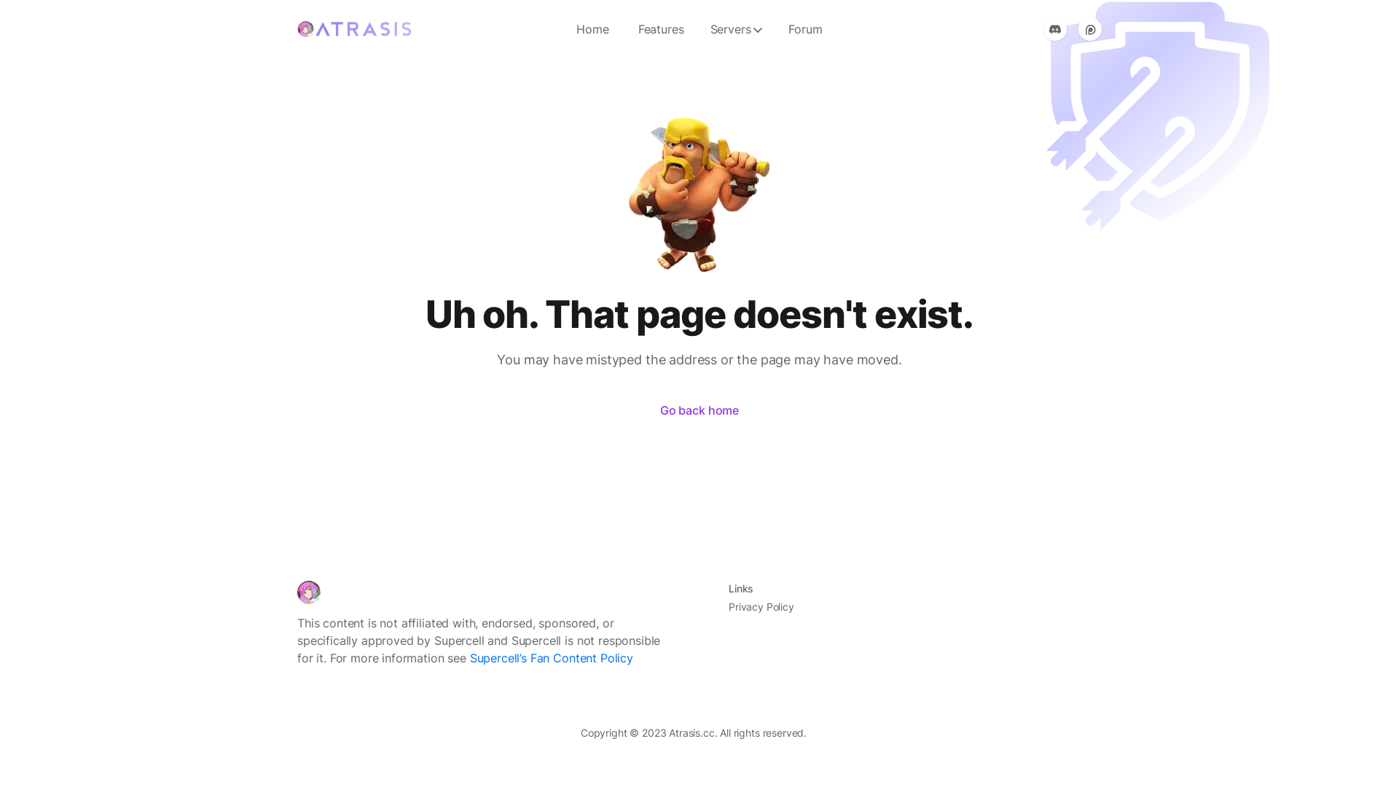 This screenshot has width=1399, height=787. Describe the element at coordinates (761, 606) in the screenshot. I see `Privacy Policy` at that location.